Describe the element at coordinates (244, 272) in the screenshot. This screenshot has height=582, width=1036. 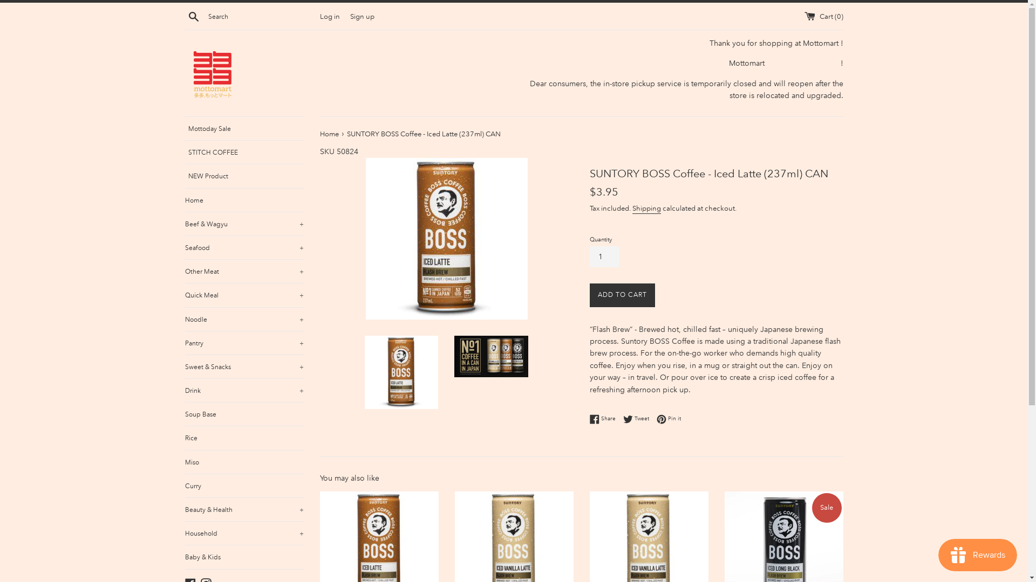
I see `Other Meat
+` at that location.